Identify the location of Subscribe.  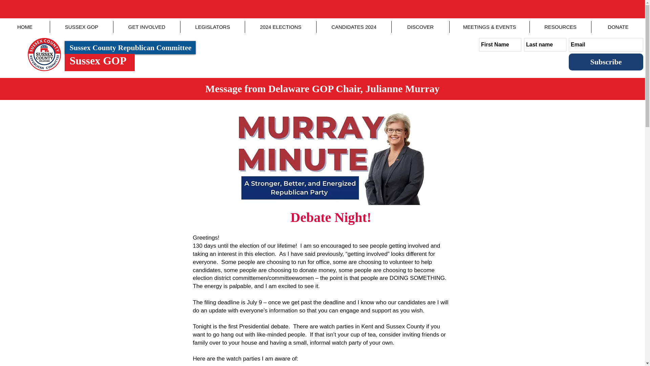
(606, 62).